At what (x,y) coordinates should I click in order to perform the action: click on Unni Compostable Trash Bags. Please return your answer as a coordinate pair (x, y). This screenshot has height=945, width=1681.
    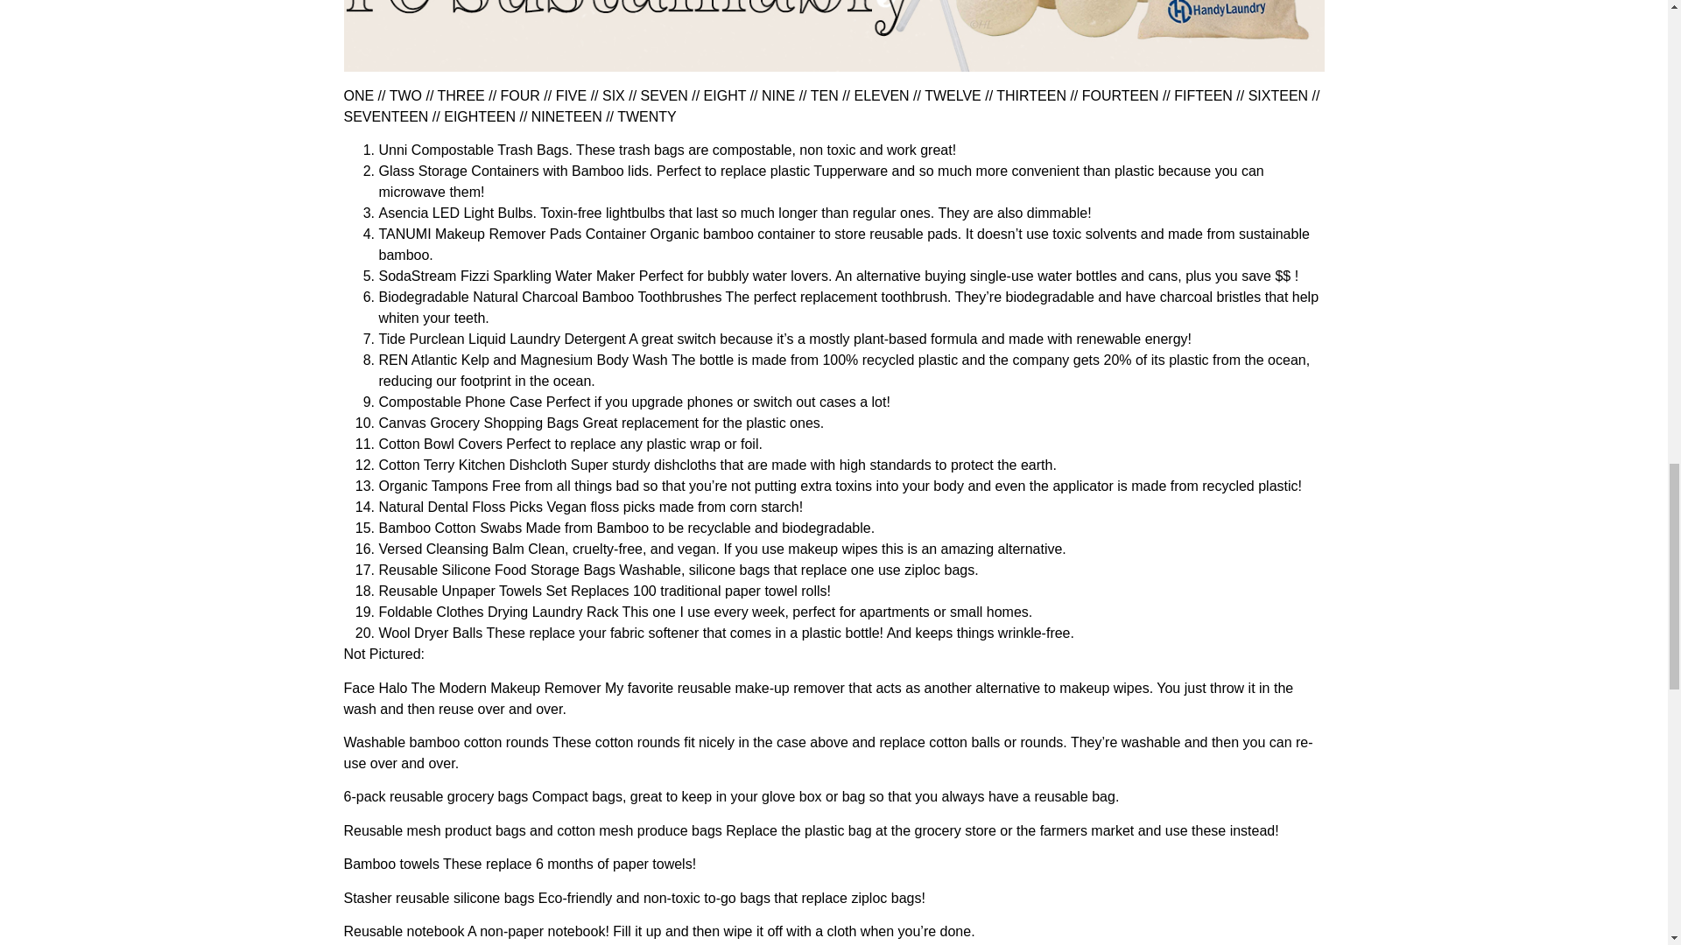
    Looking at the image, I should click on (473, 150).